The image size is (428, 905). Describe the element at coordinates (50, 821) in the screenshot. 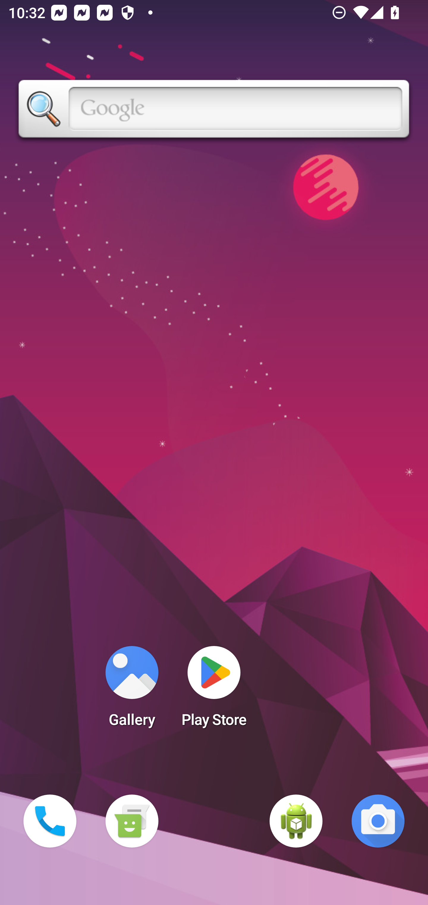

I see `Phone` at that location.